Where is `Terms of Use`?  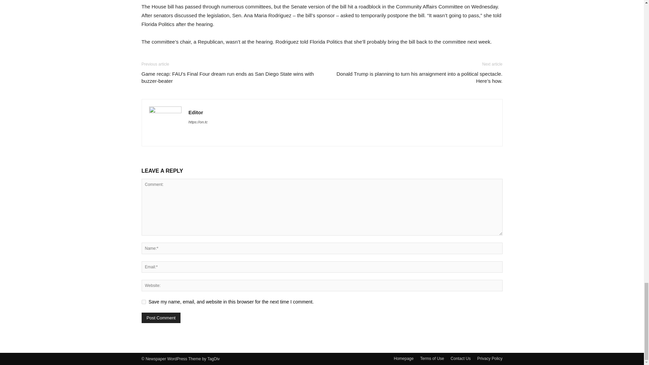 Terms of Use is located at coordinates (432, 358).